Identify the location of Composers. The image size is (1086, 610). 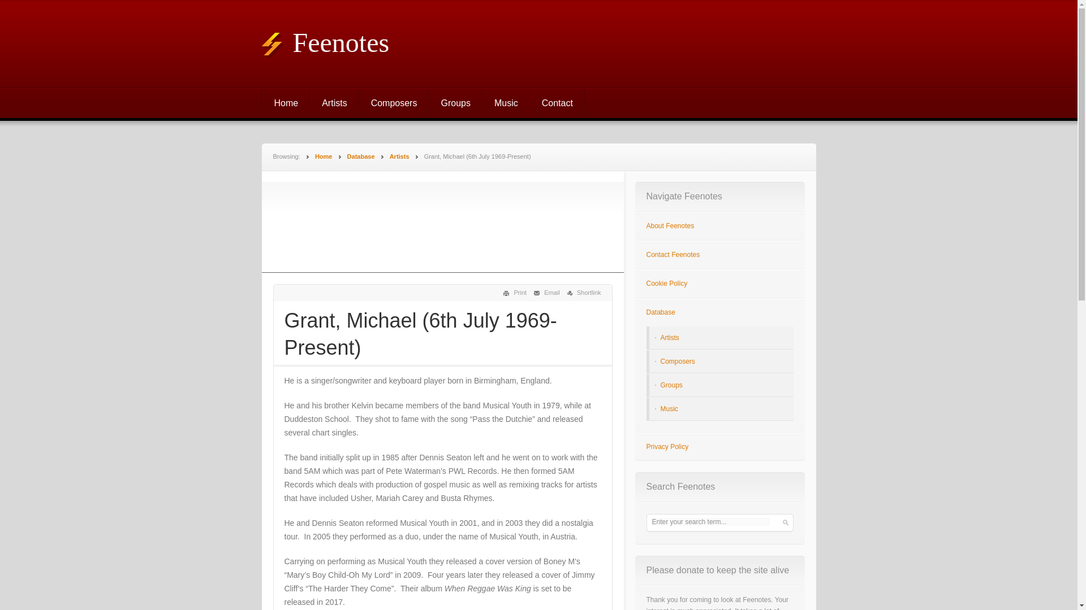
(678, 361).